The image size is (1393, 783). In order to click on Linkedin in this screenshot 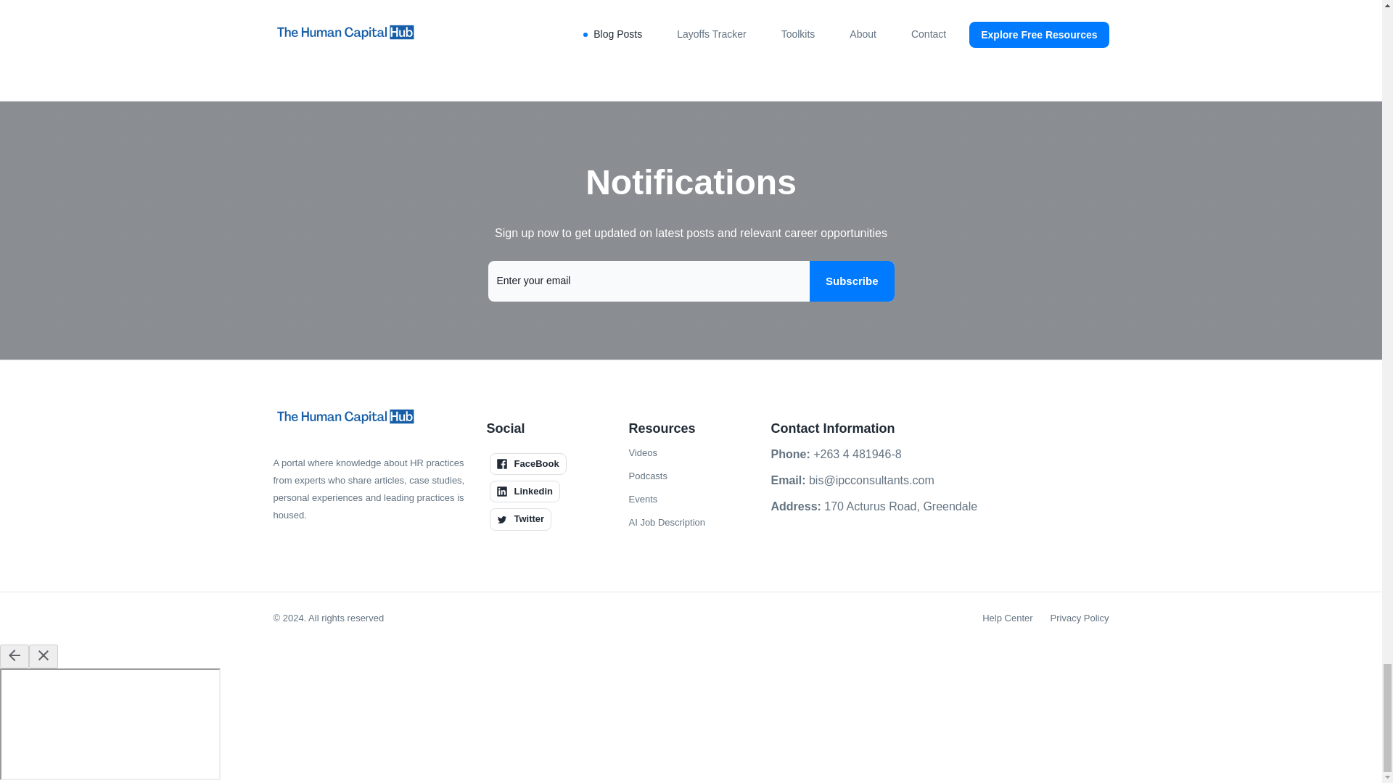, I will do `click(524, 492)`.